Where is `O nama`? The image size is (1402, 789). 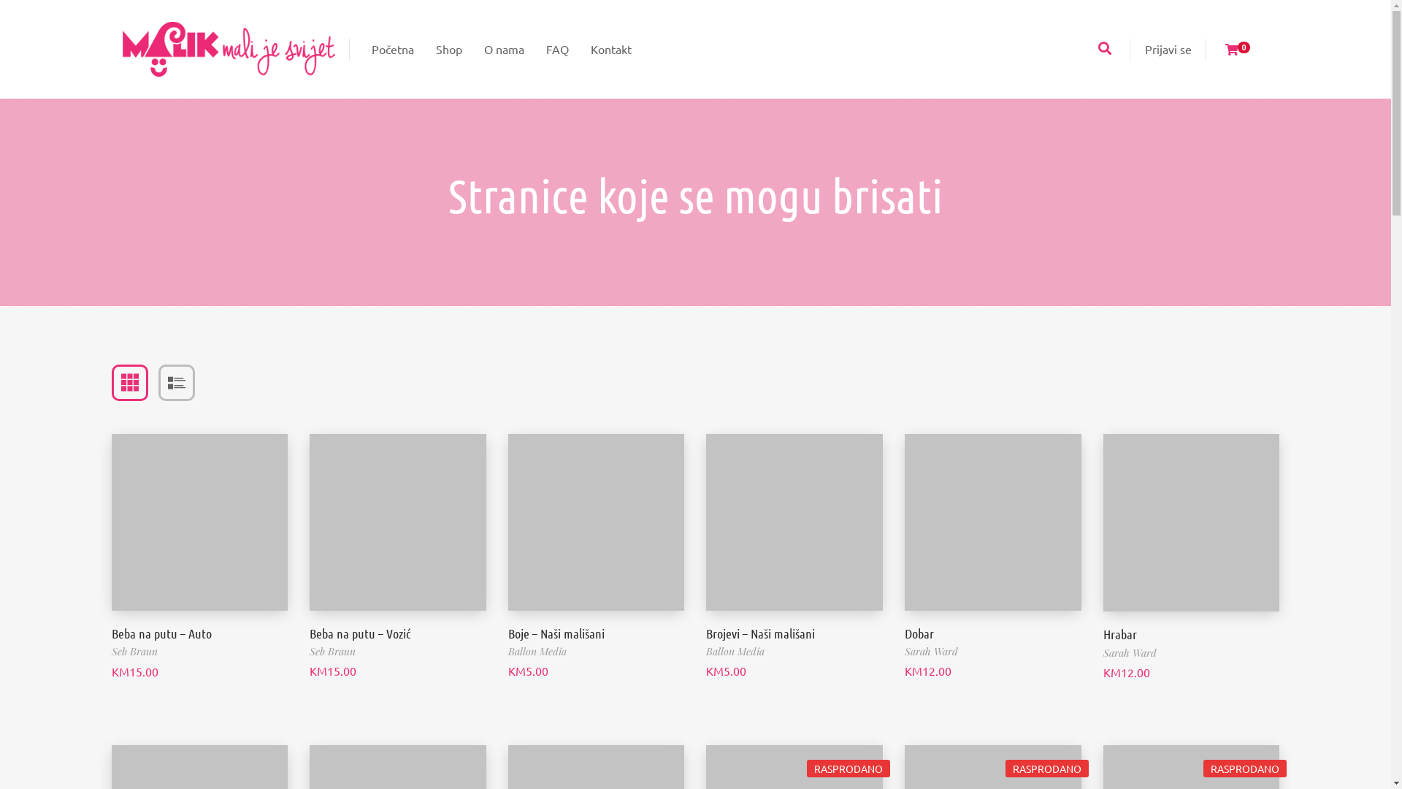 O nama is located at coordinates (504, 50).